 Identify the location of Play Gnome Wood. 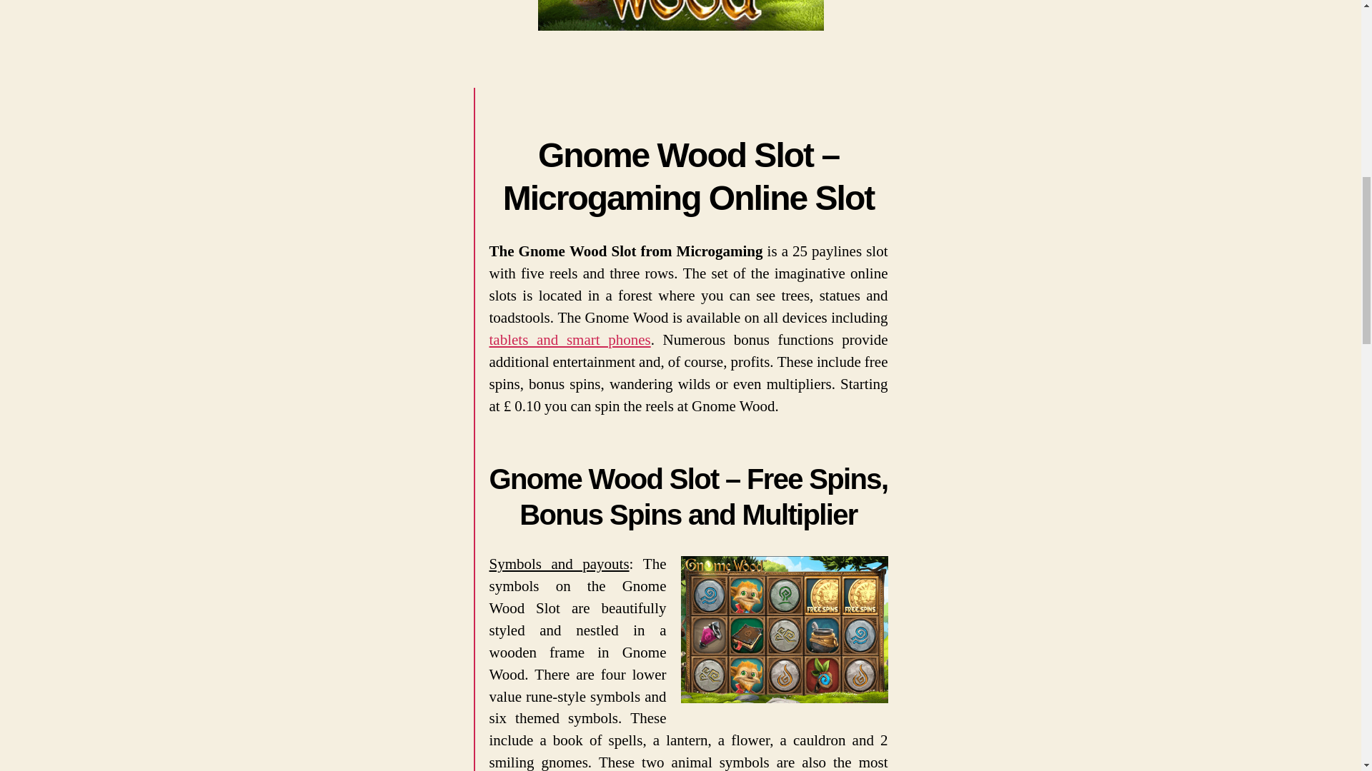
(784, 629).